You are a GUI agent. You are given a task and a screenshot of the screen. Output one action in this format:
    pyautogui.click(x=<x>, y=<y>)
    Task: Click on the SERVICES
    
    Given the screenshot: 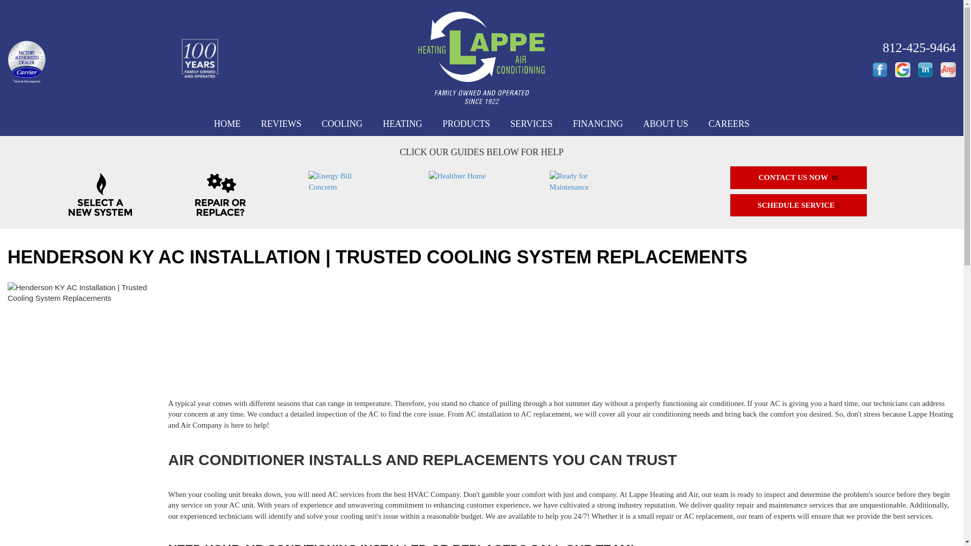 What is the action you would take?
    pyautogui.click(x=531, y=124)
    